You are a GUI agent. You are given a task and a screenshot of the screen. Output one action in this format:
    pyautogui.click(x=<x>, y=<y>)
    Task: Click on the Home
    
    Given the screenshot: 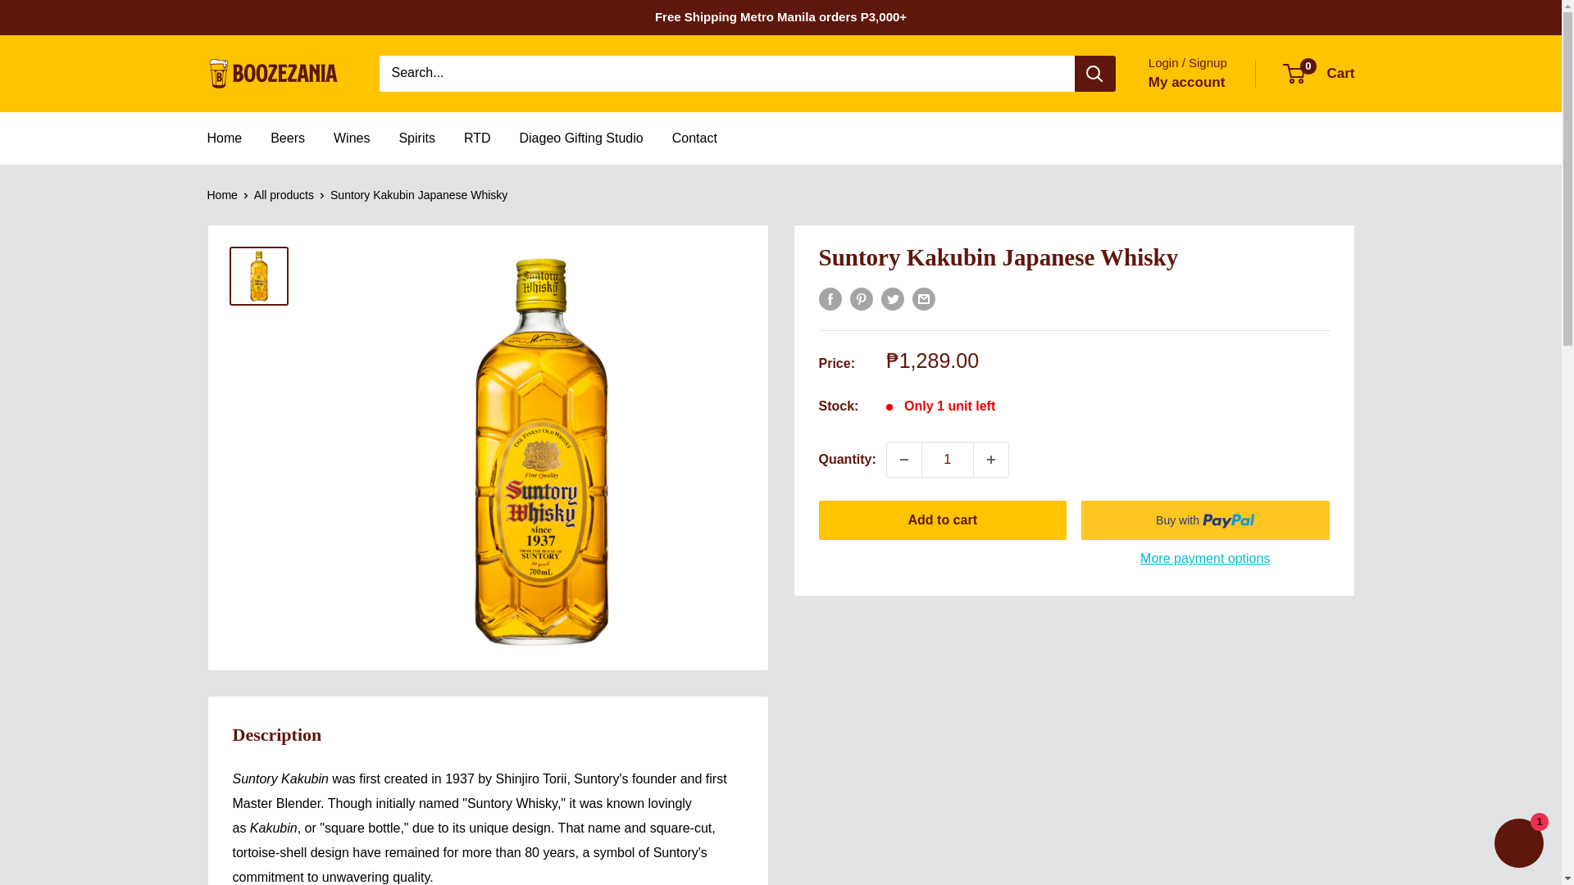 What is the action you would take?
    pyautogui.click(x=416, y=138)
    